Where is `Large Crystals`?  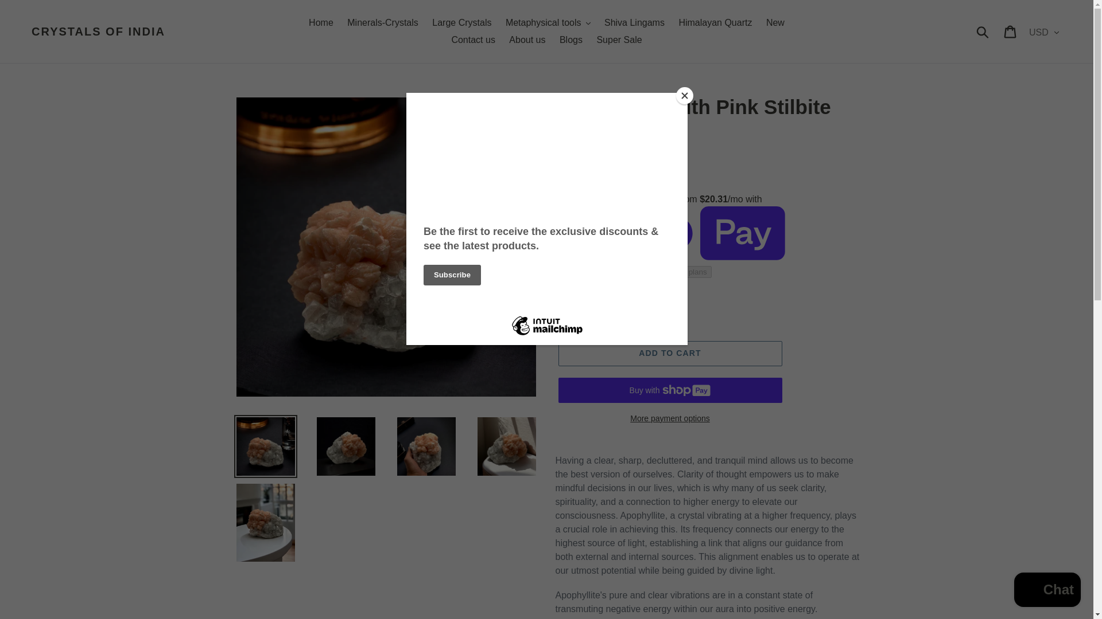 Large Crystals is located at coordinates (461, 23).